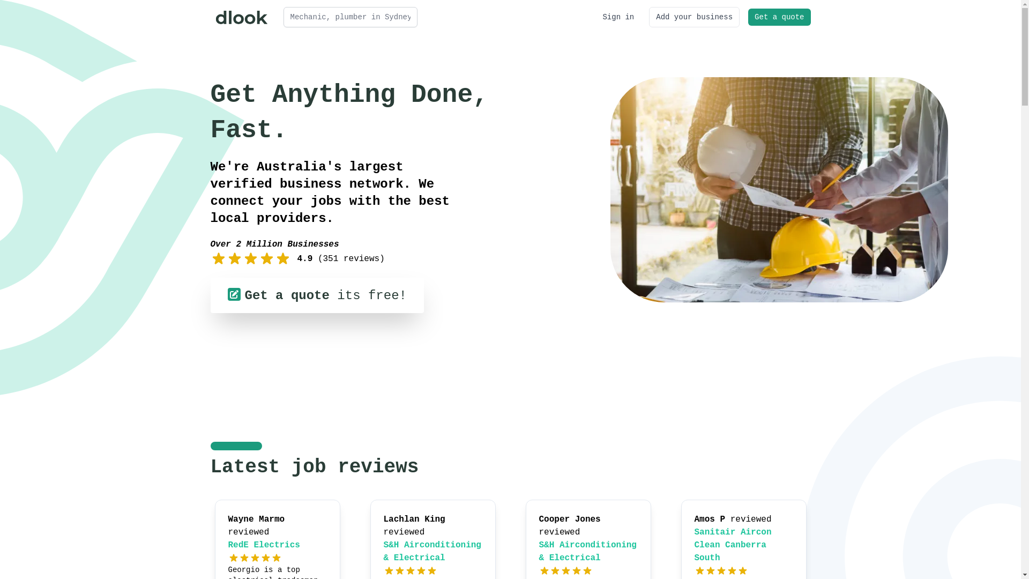  I want to click on S&H Airconditioning & Electrical, so click(433, 552).